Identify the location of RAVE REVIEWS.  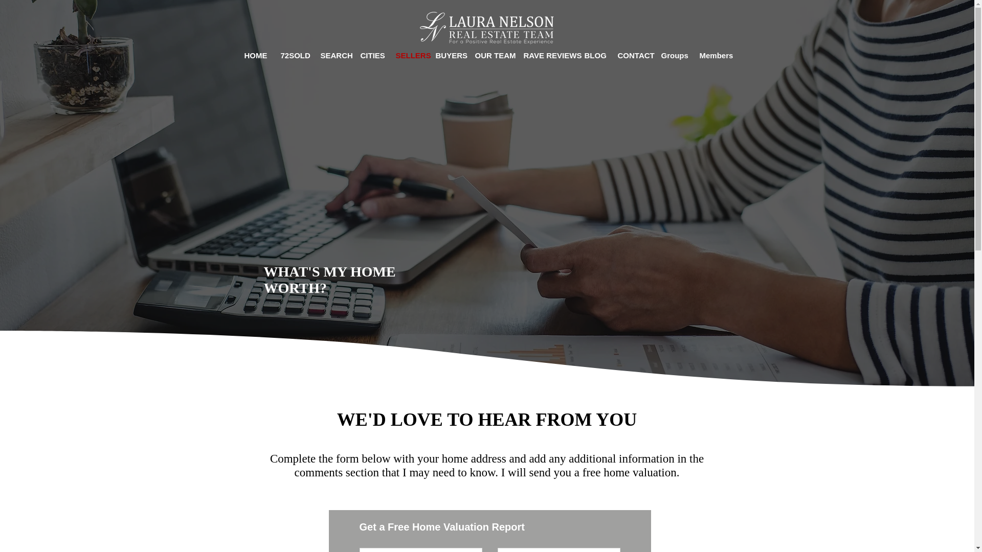
(546, 55).